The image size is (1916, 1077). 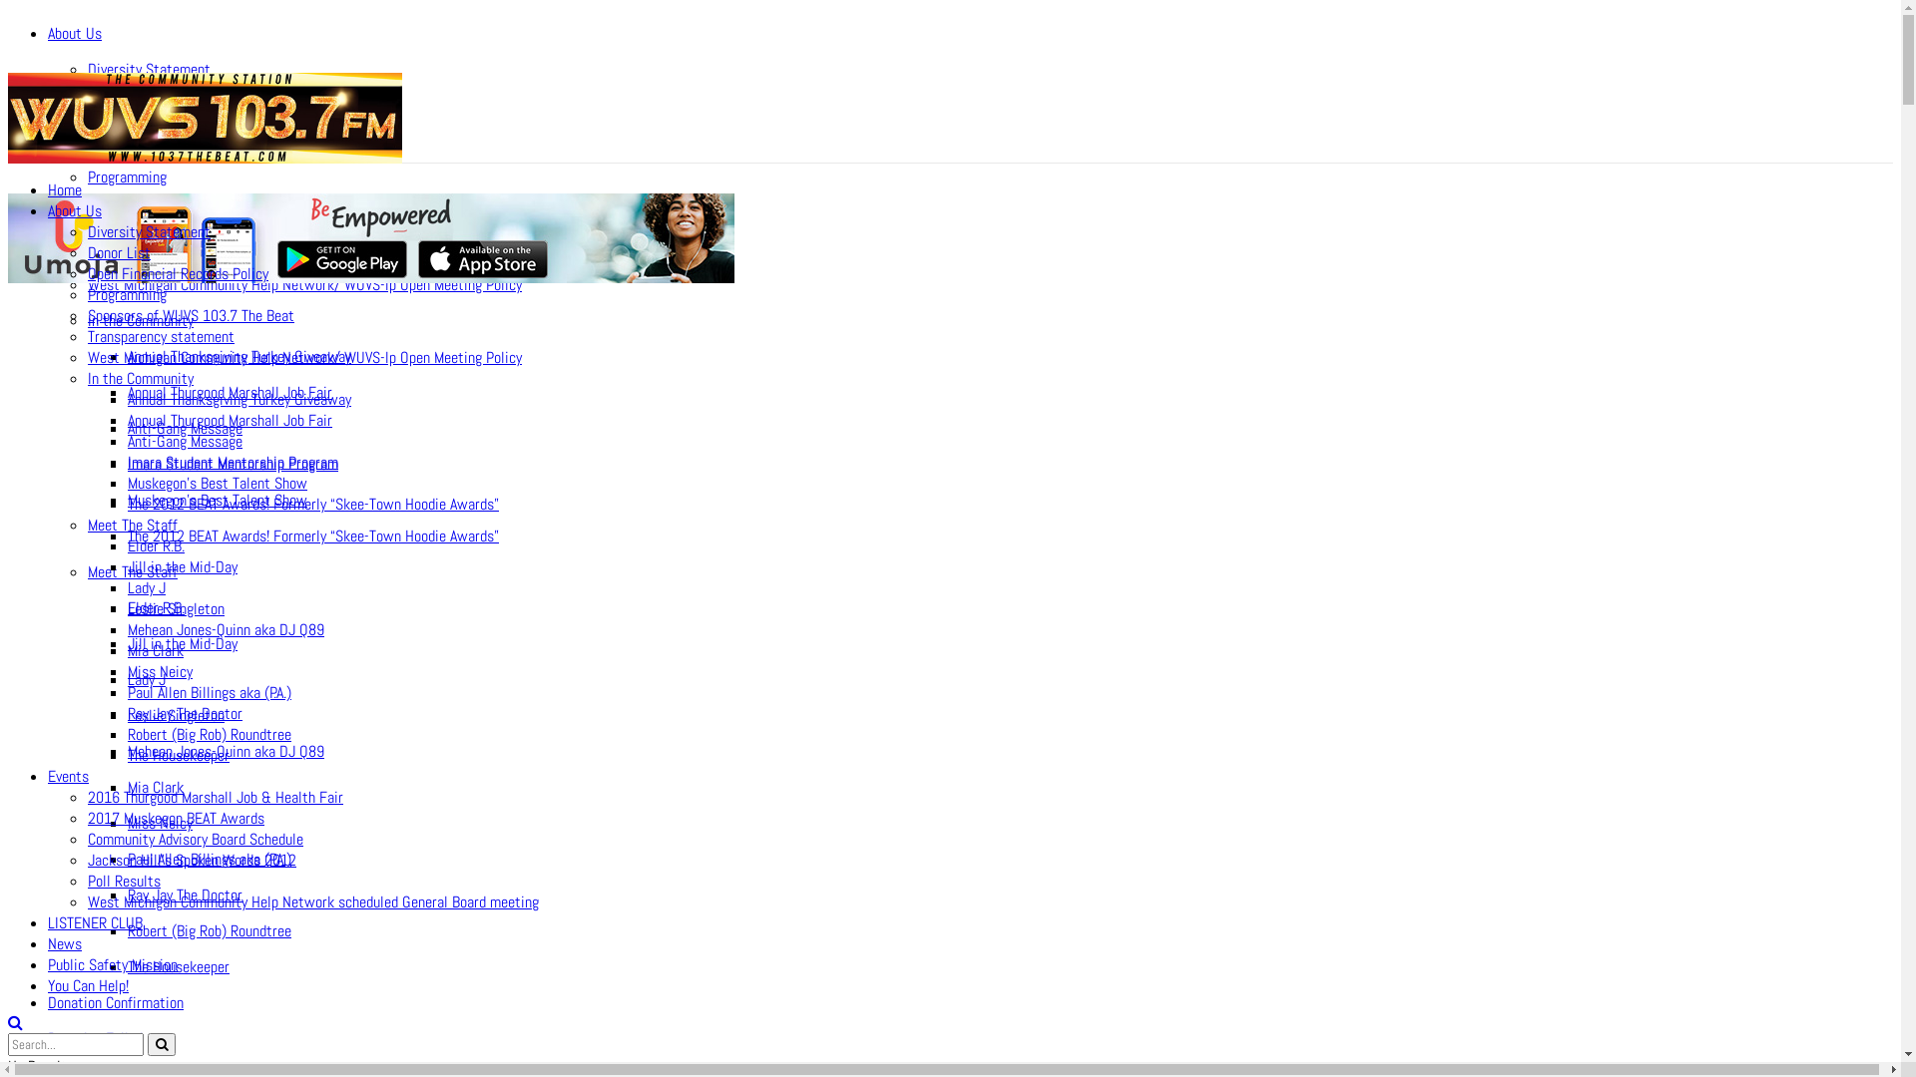 What do you see at coordinates (210, 734) in the screenshot?
I see `Robert (Big Rob) Roundtree` at bounding box center [210, 734].